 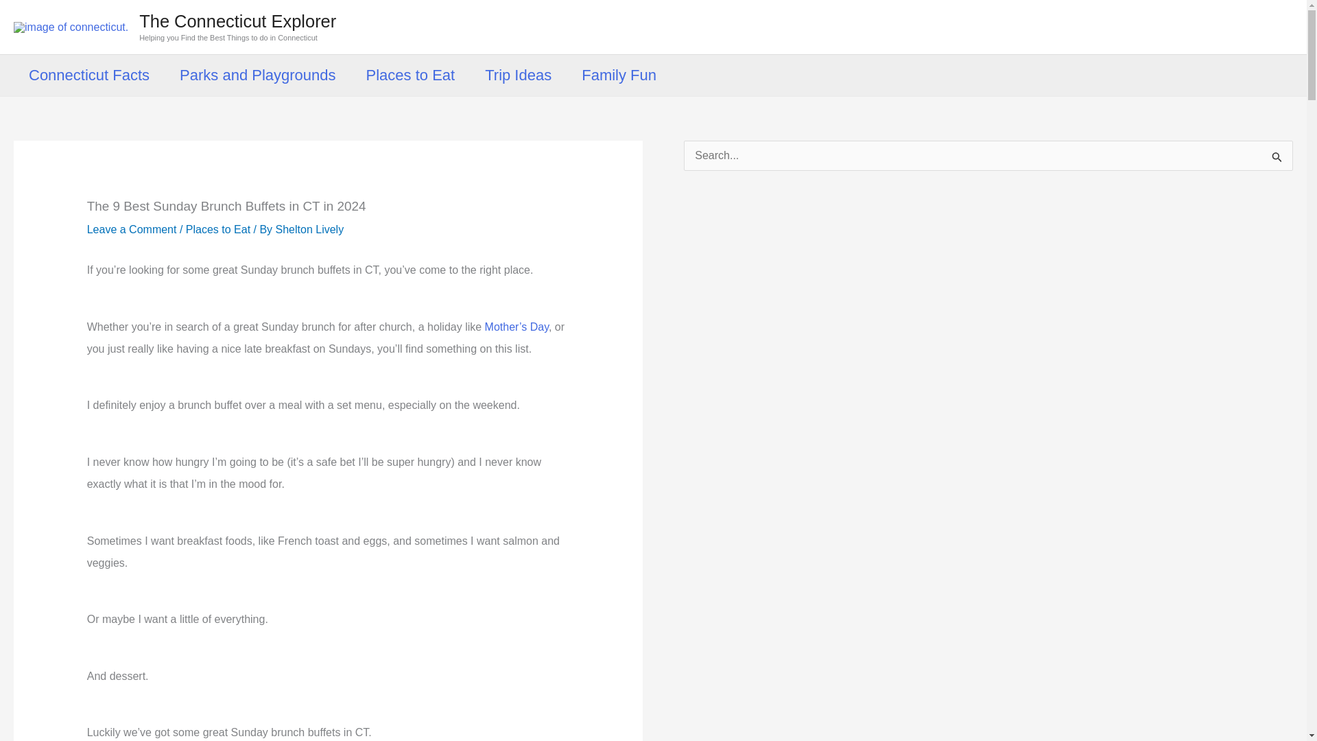 I want to click on Places to Eat, so click(x=217, y=229).